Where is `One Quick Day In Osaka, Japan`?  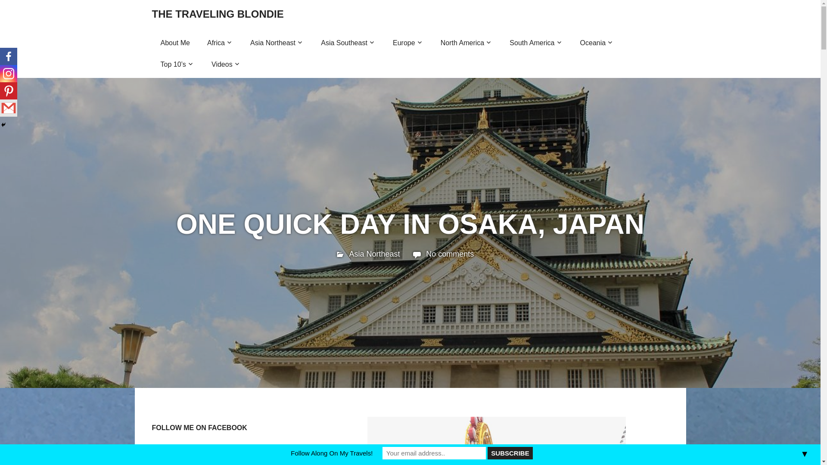 One Quick Day In Osaka, Japan is located at coordinates (496, 441).